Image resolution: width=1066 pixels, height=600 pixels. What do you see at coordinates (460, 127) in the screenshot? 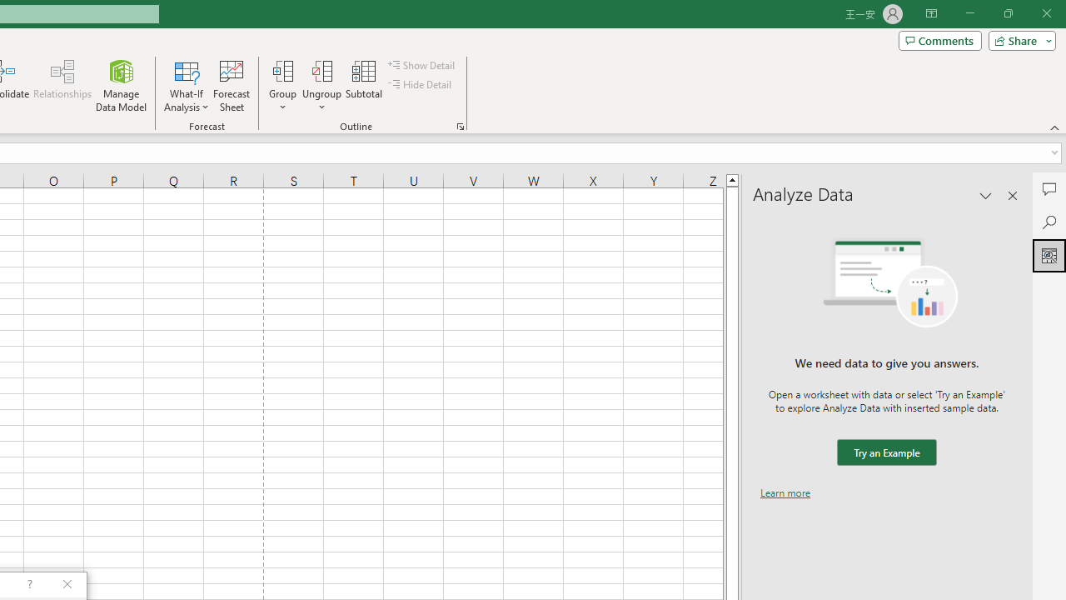
I see `Group and Outline Settings` at bounding box center [460, 127].